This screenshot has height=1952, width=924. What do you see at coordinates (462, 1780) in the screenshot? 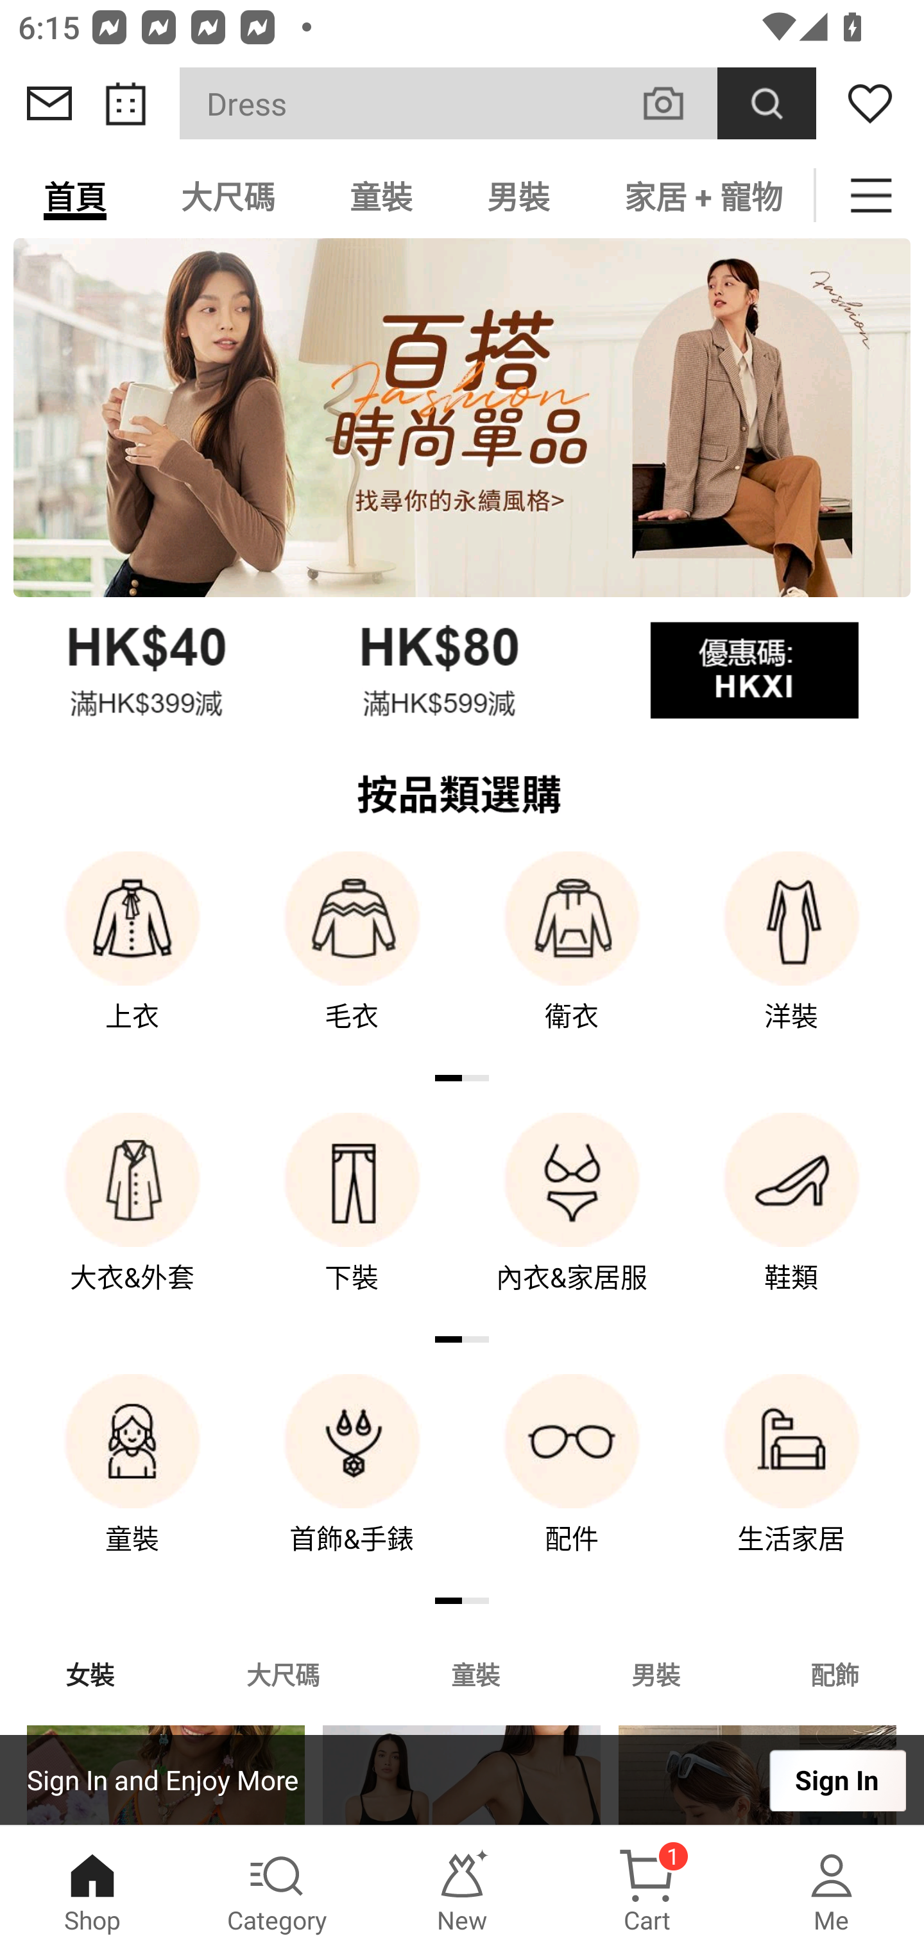
I see `Sign In and Enjoy More Sign In` at bounding box center [462, 1780].